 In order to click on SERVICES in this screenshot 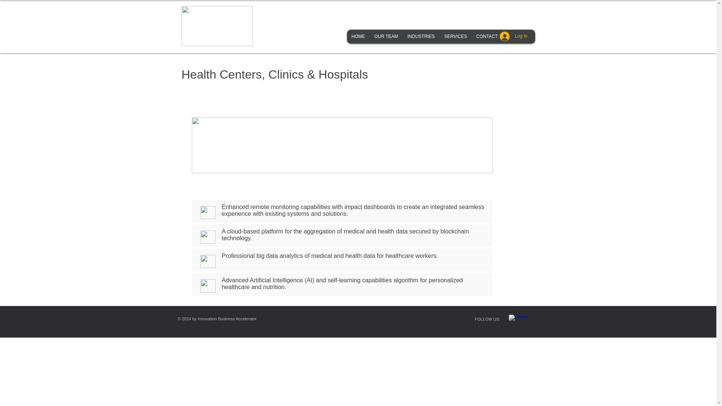, I will do `click(455, 36)`.